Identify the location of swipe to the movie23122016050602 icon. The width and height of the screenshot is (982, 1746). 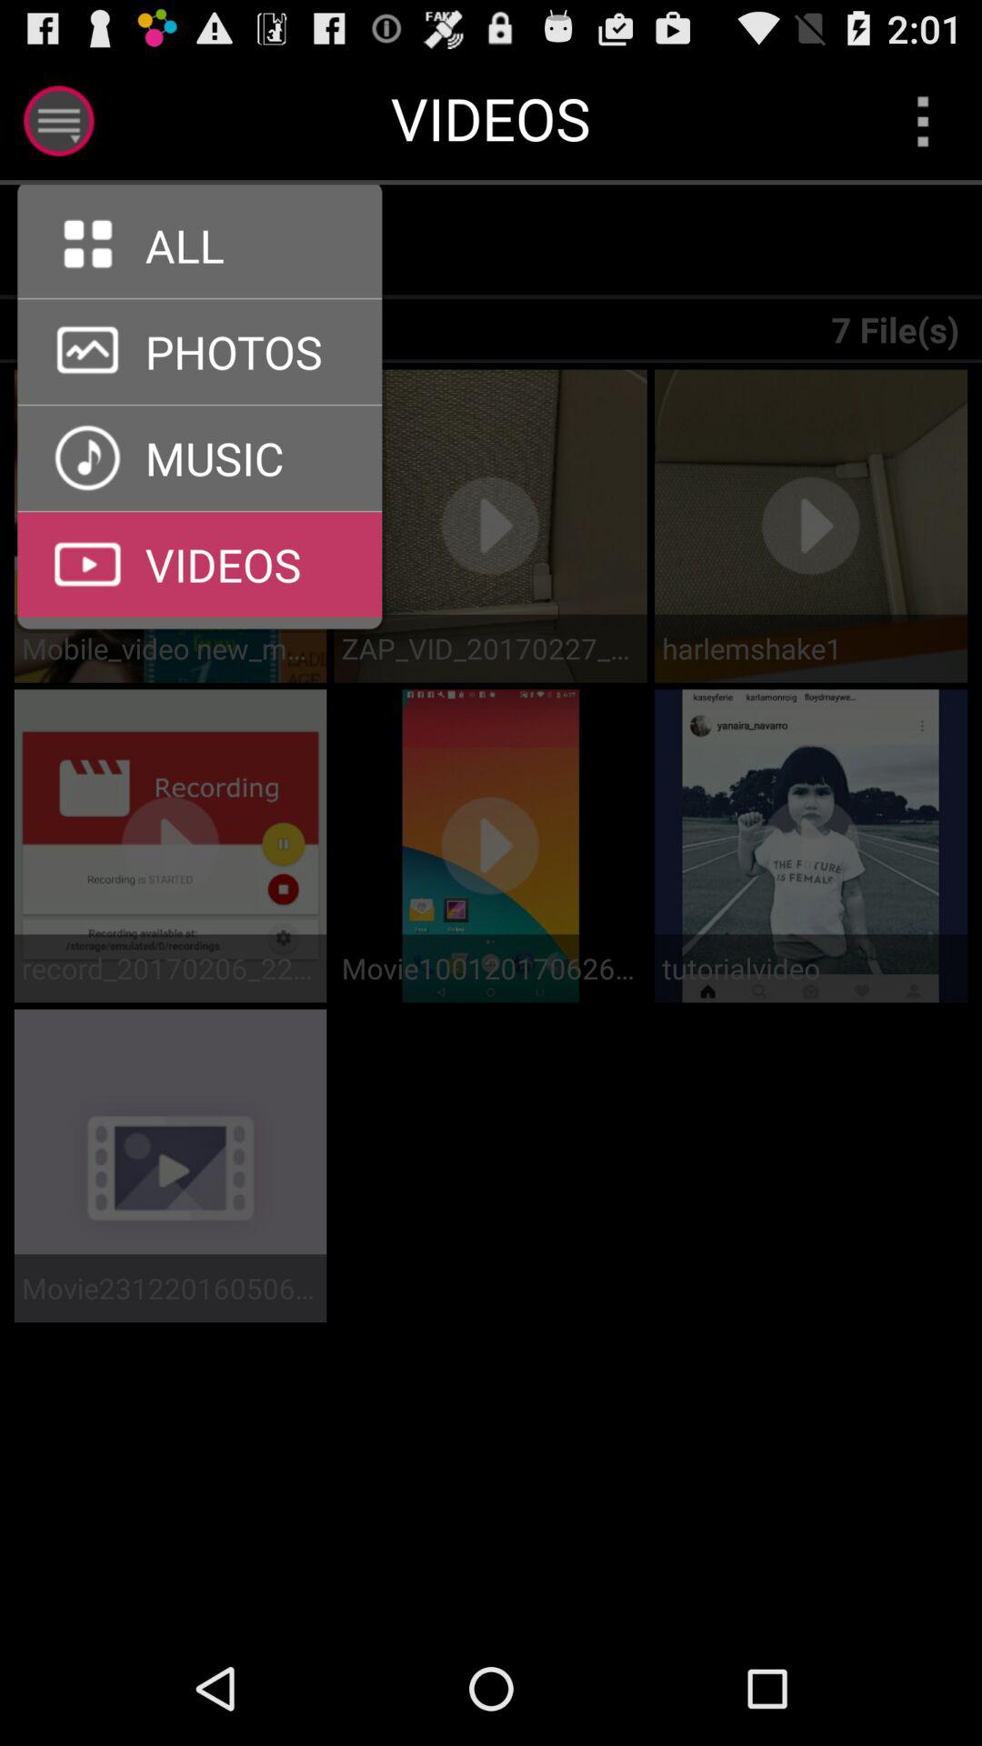
(170, 1288).